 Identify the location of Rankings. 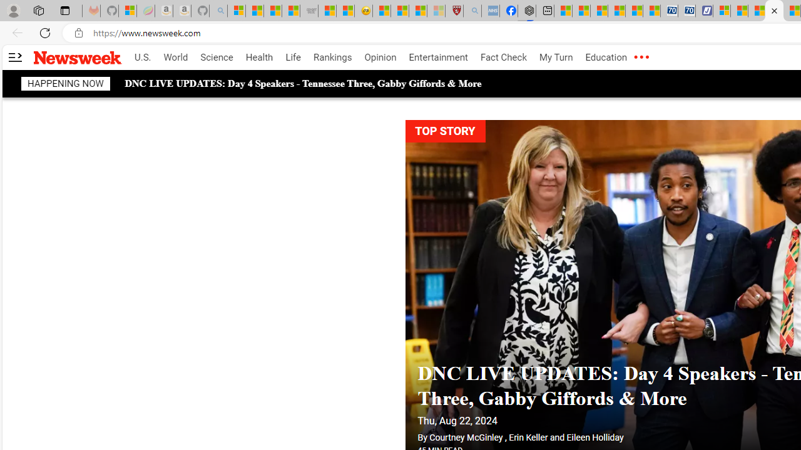
(333, 57).